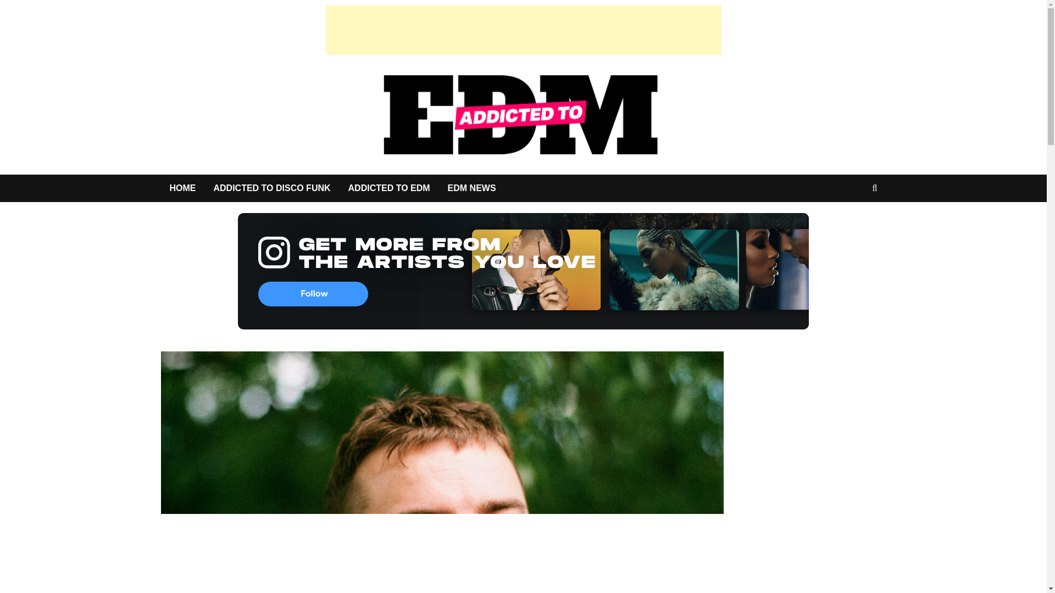 This screenshot has height=593, width=1055. What do you see at coordinates (271, 188) in the screenshot?
I see `ADDICTED TO DISCO FUNK` at bounding box center [271, 188].